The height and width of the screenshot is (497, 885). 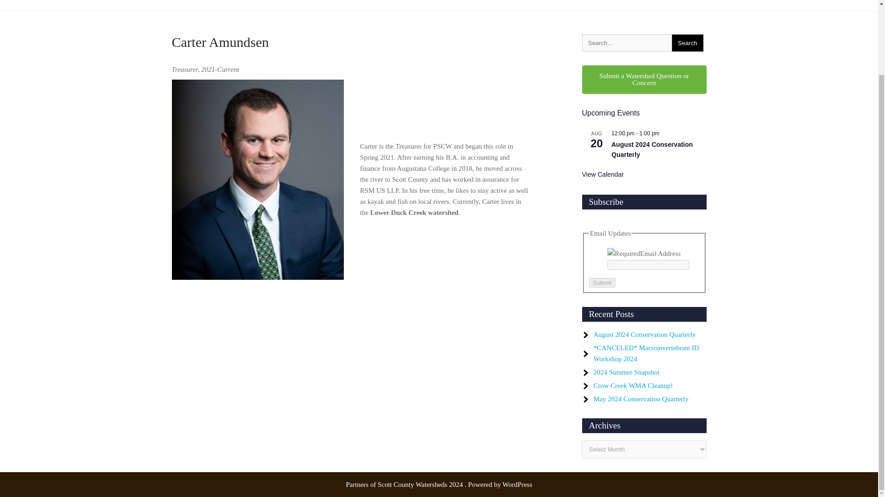 I want to click on View more events., so click(x=602, y=174).